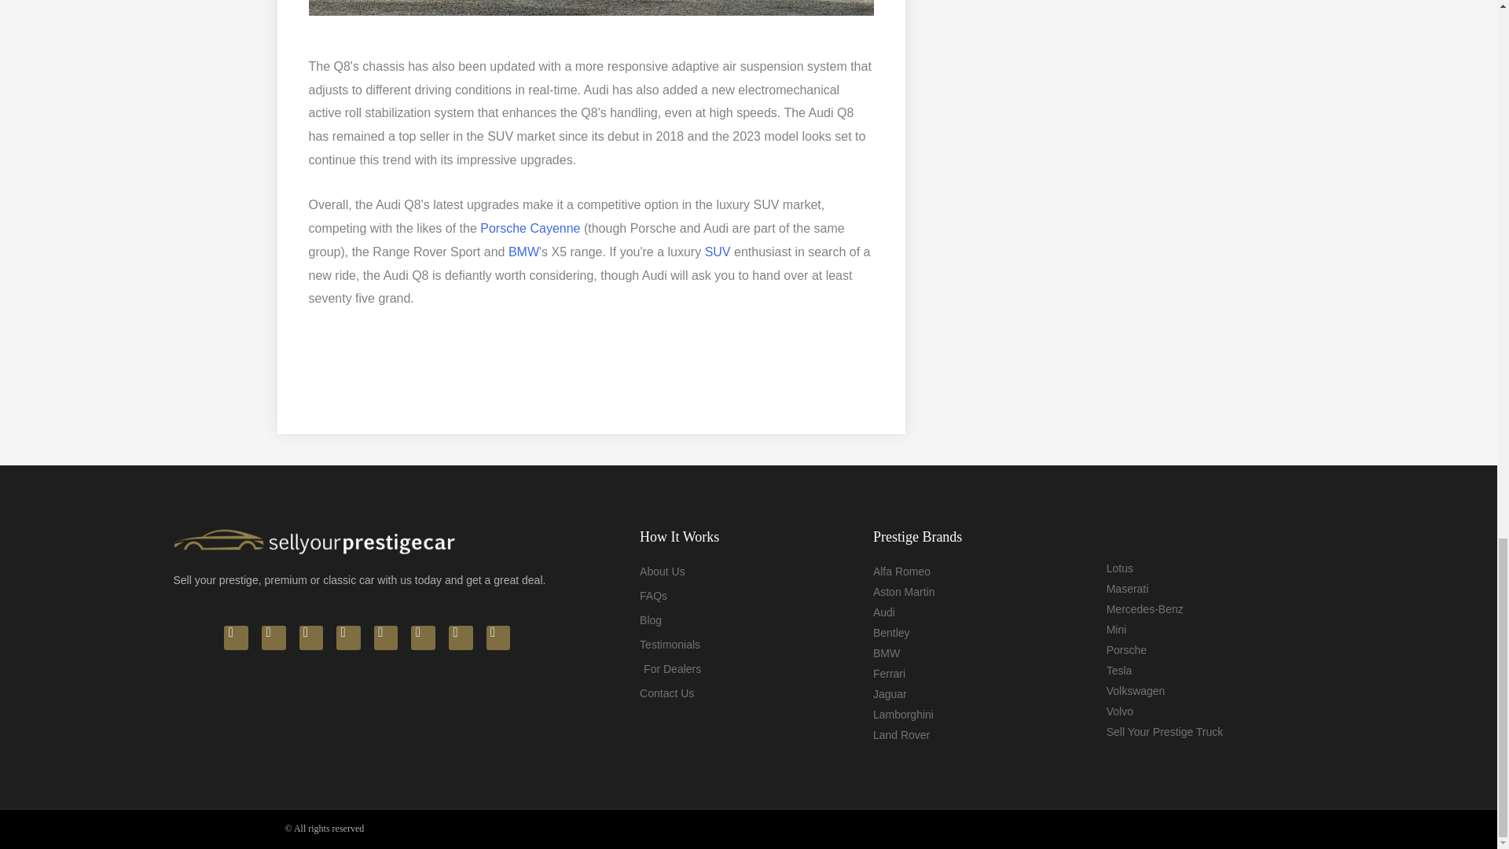  I want to click on BMW, so click(523, 252).